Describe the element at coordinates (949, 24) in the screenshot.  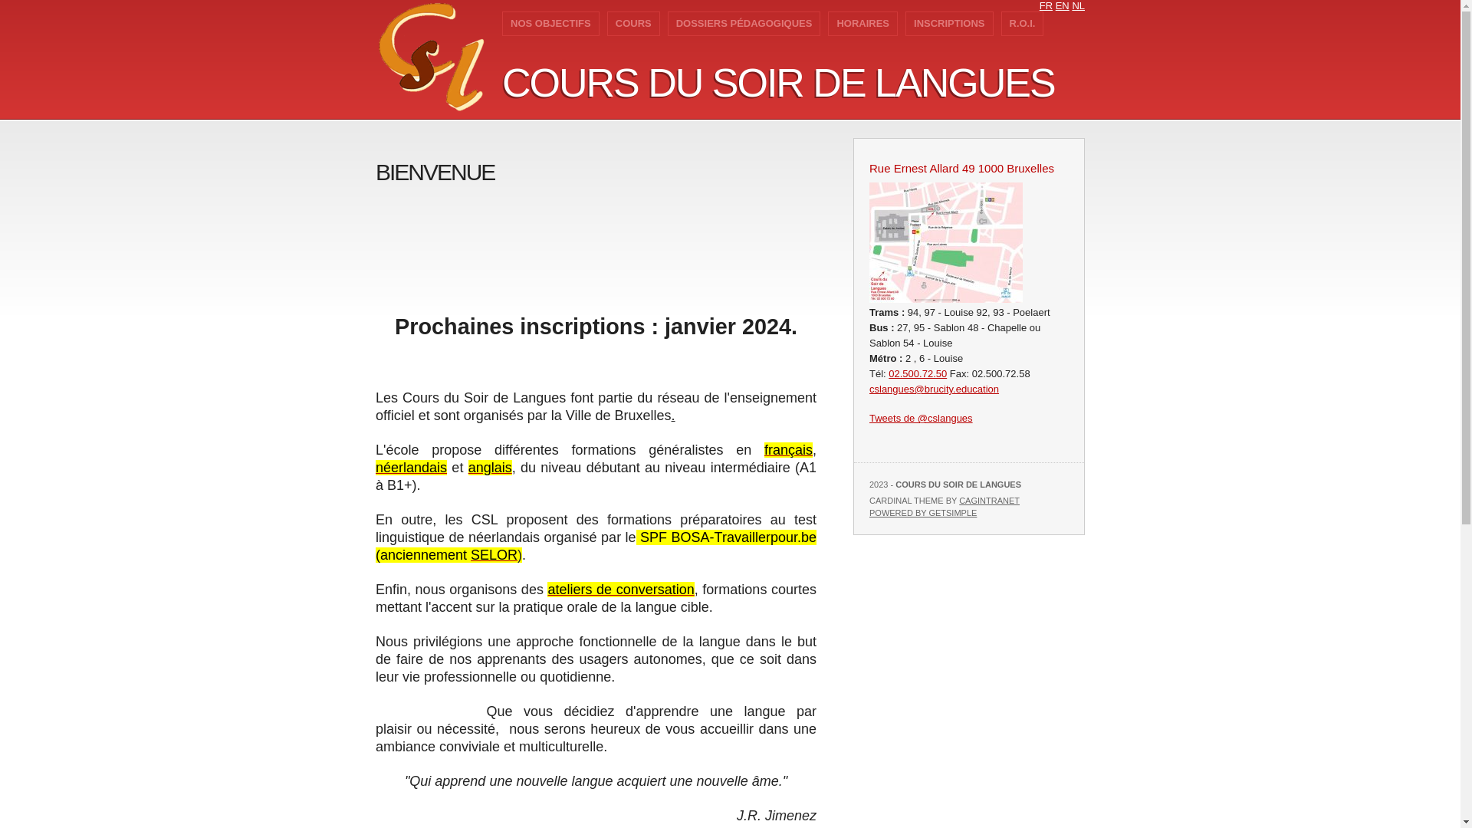
I see `INSCRIPTIONS` at that location.